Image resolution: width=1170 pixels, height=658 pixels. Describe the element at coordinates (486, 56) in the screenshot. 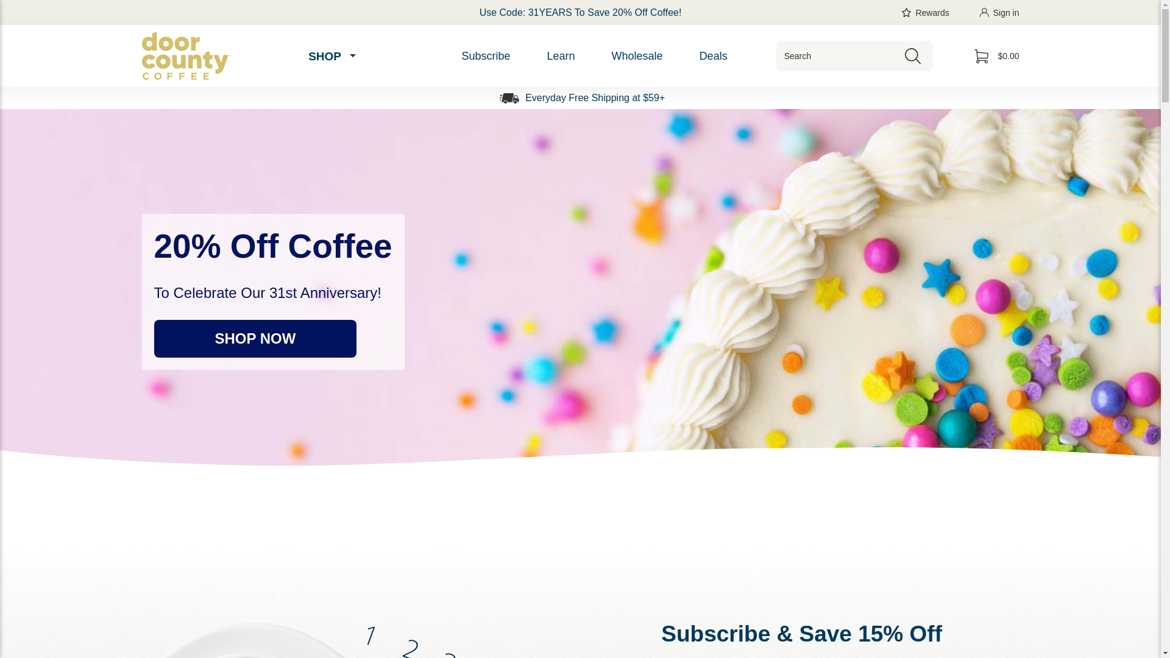

I see `Learn about our subscribe and save program` at that location.